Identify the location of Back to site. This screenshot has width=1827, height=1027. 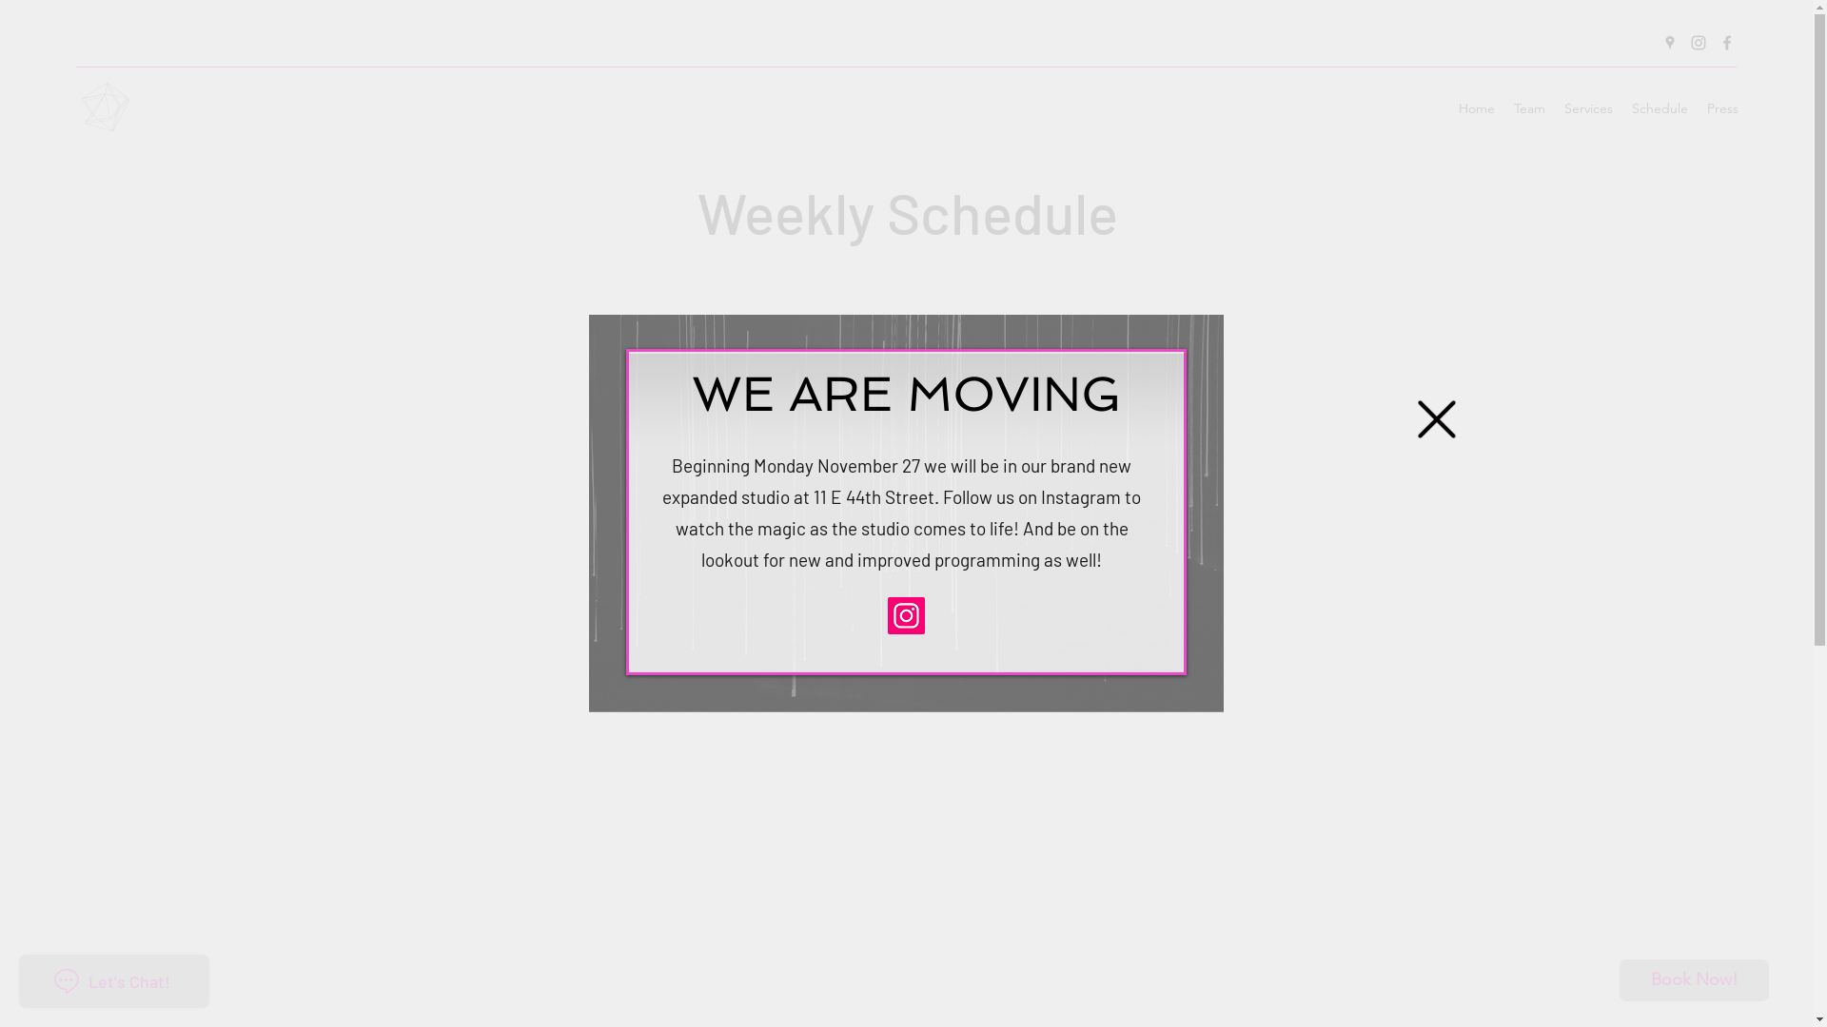
(1437, 419).